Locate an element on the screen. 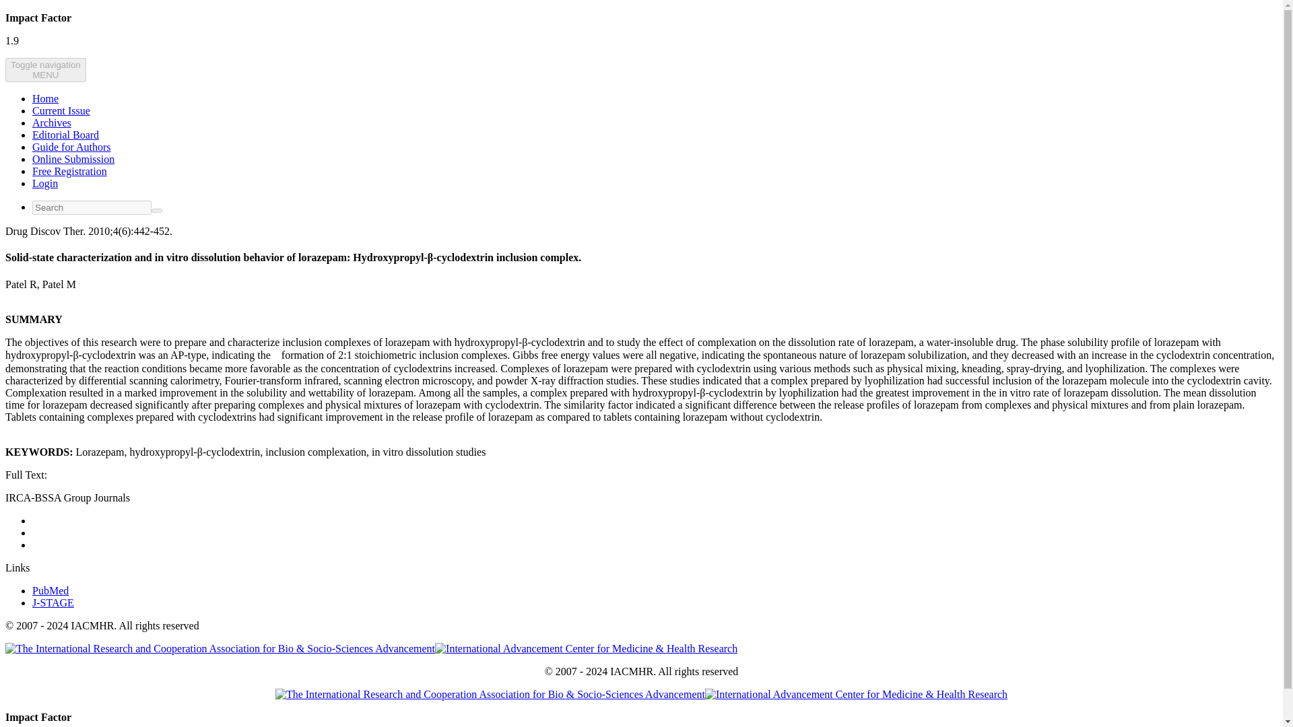 This screenshot has height=727, width=1293. Free Registration is located at coordinates (70, 171).